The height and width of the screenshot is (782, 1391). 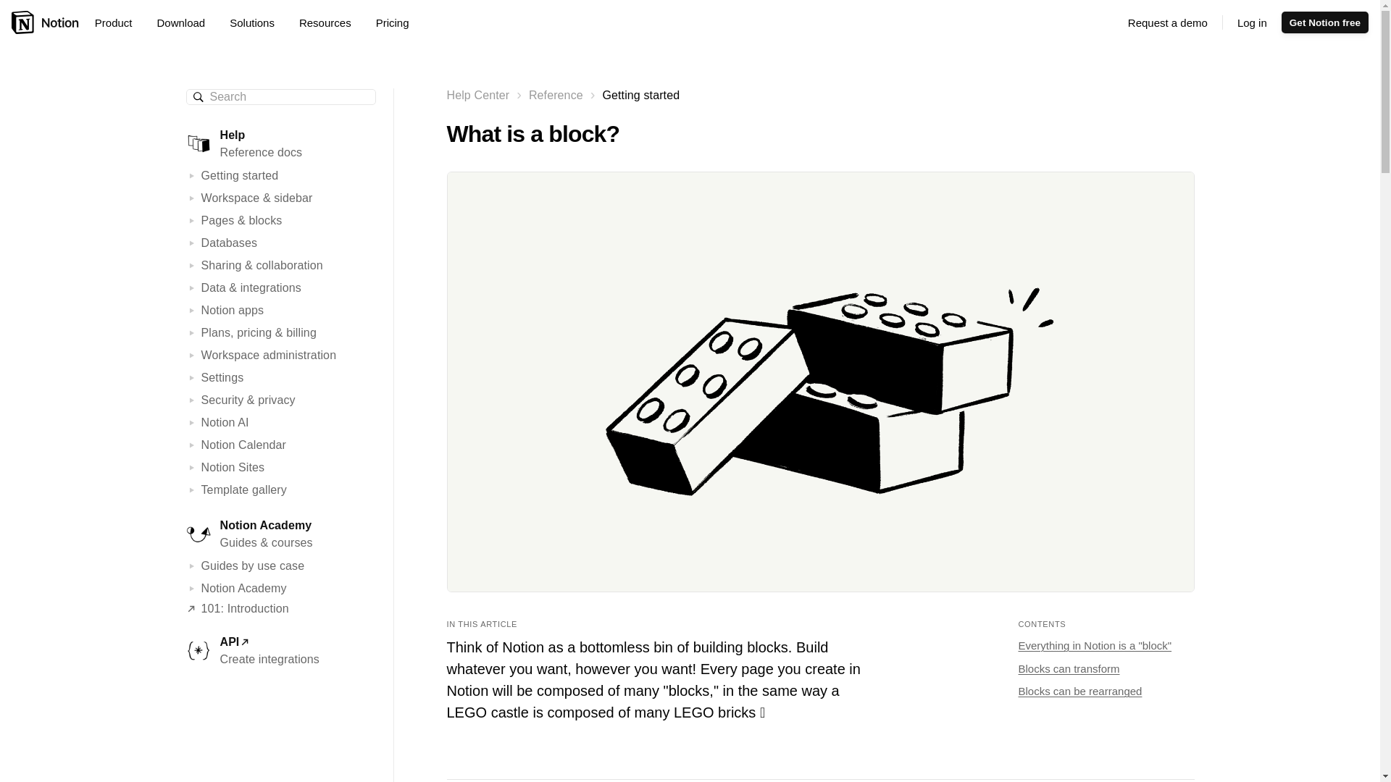 I want to click on Resources, so click(x=330, y=22).